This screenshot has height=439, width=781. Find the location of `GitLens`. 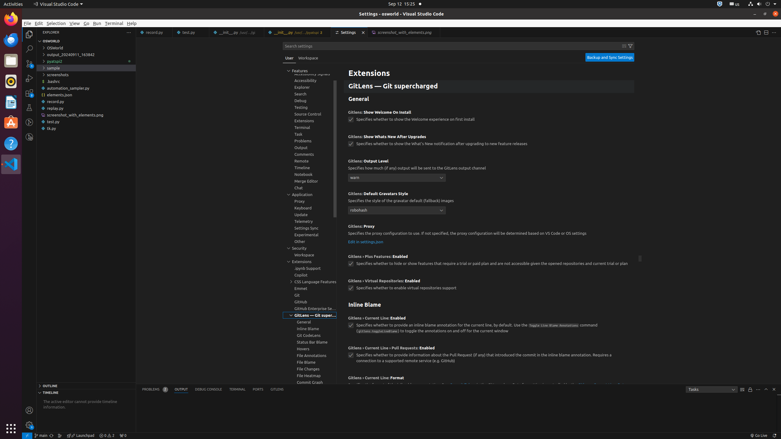

GitLens is located at coordinates (277, 390).